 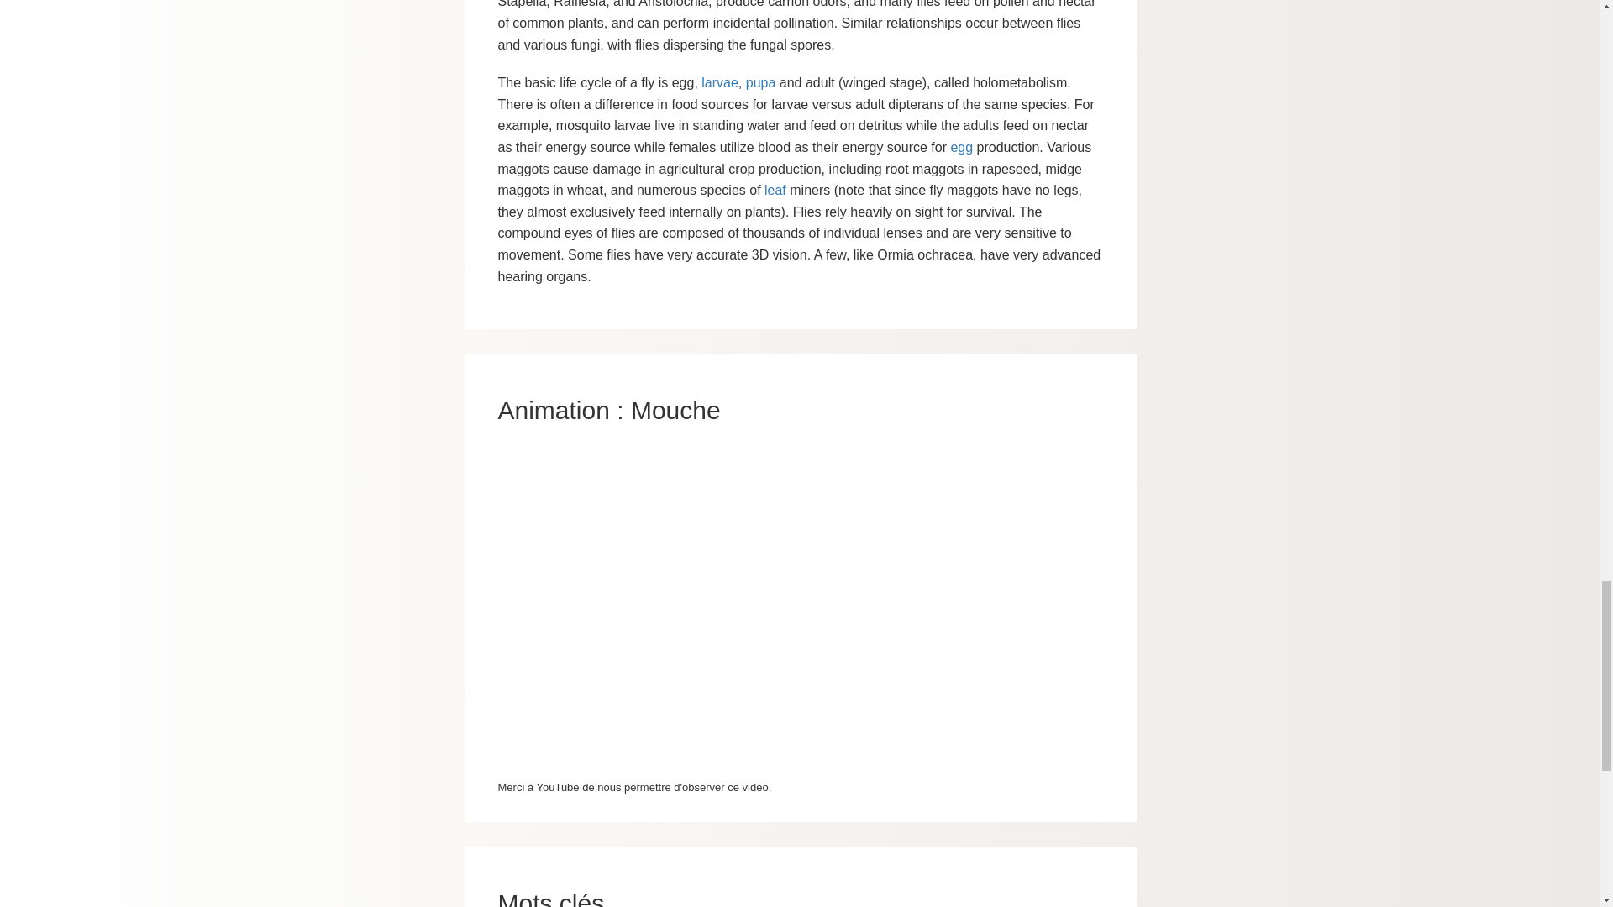 What do you see at coordinates (775, 190) in the screenshot?
I see `leaf` at bounding box center [775, 190].